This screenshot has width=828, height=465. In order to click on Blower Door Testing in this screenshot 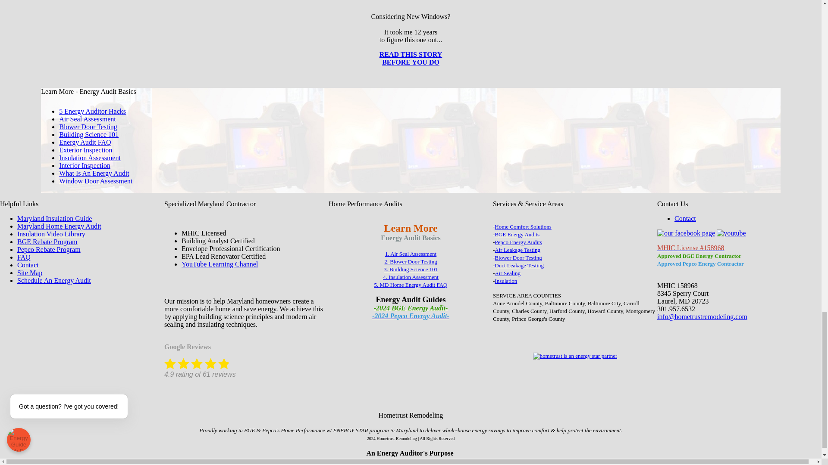, I will do `click(88, 127)`.